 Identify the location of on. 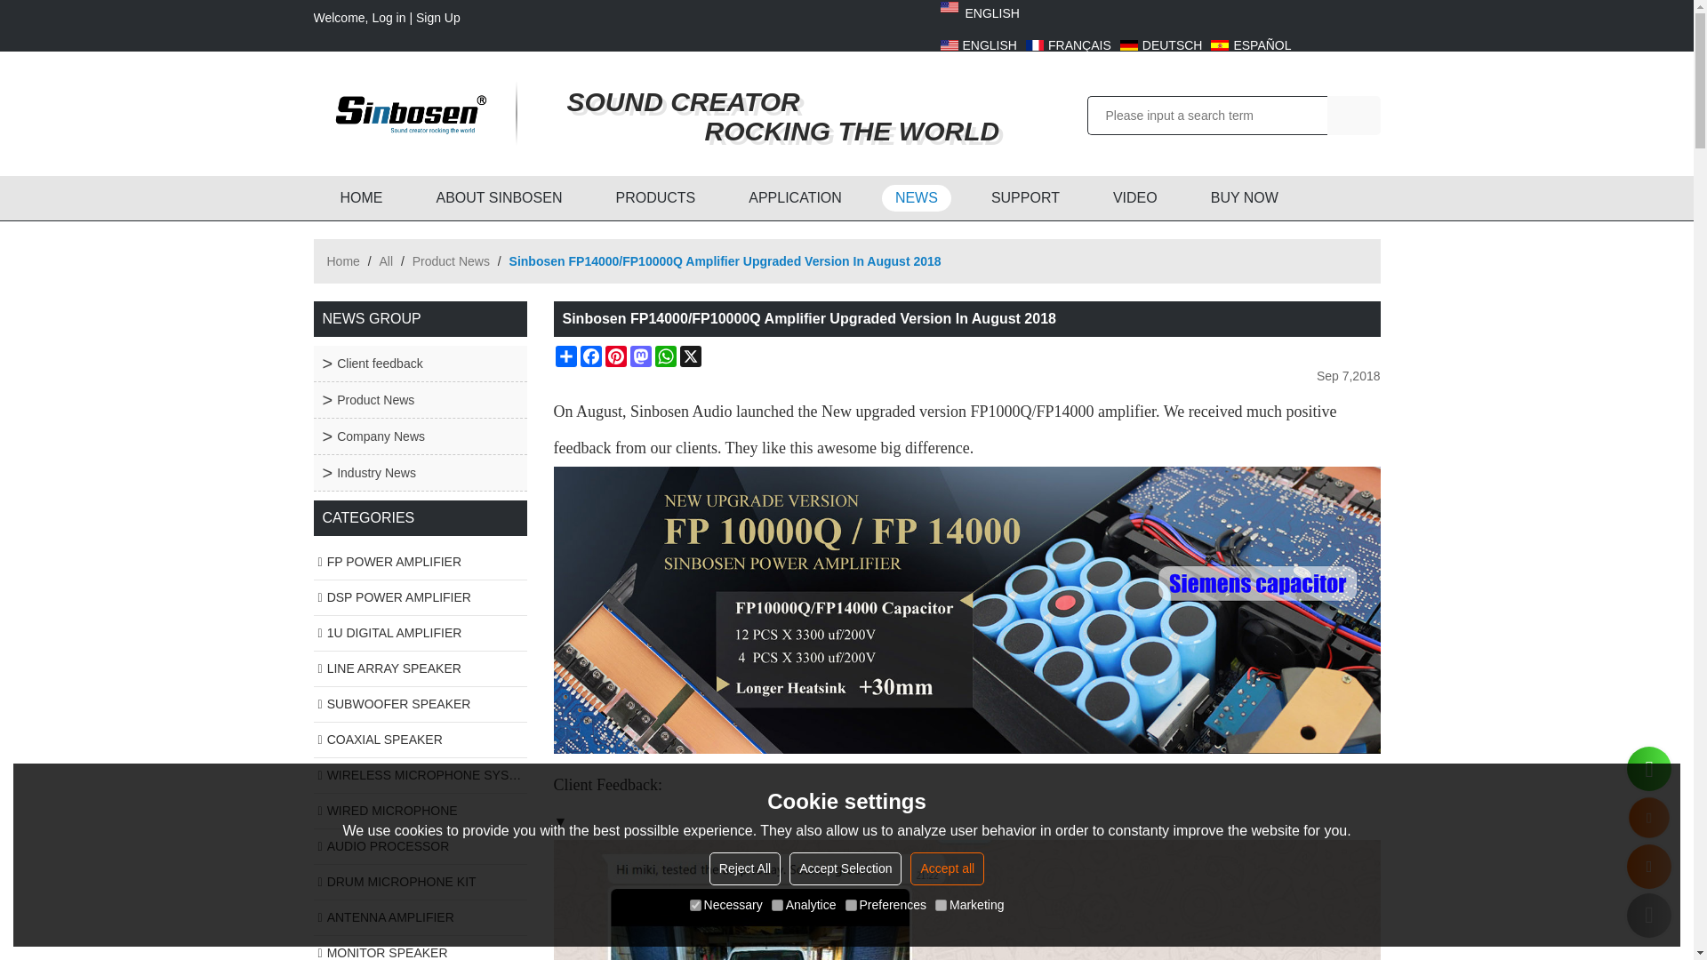
(695, 905).